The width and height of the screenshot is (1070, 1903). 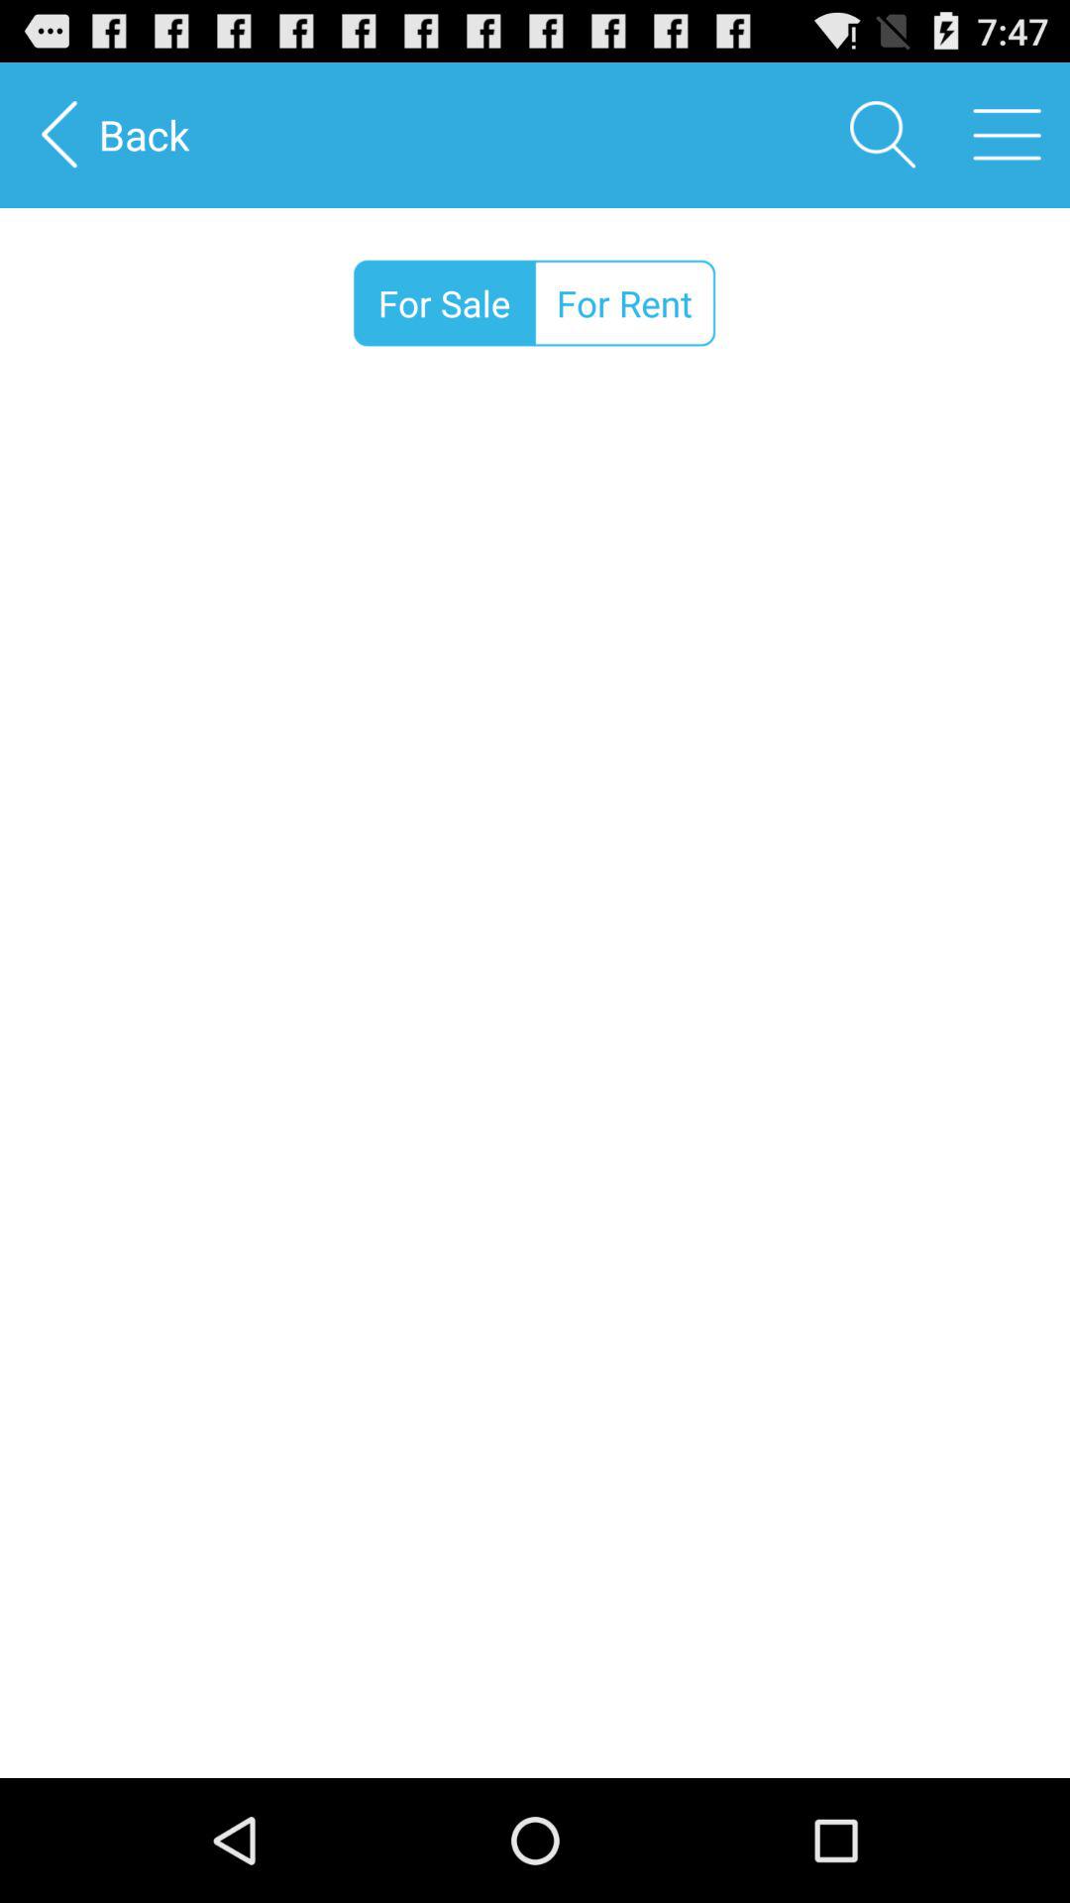 What do you see at coordinates (624, 303) in the screenshot?
I see `turn on the for rent item` at bounding box center [624, 303].